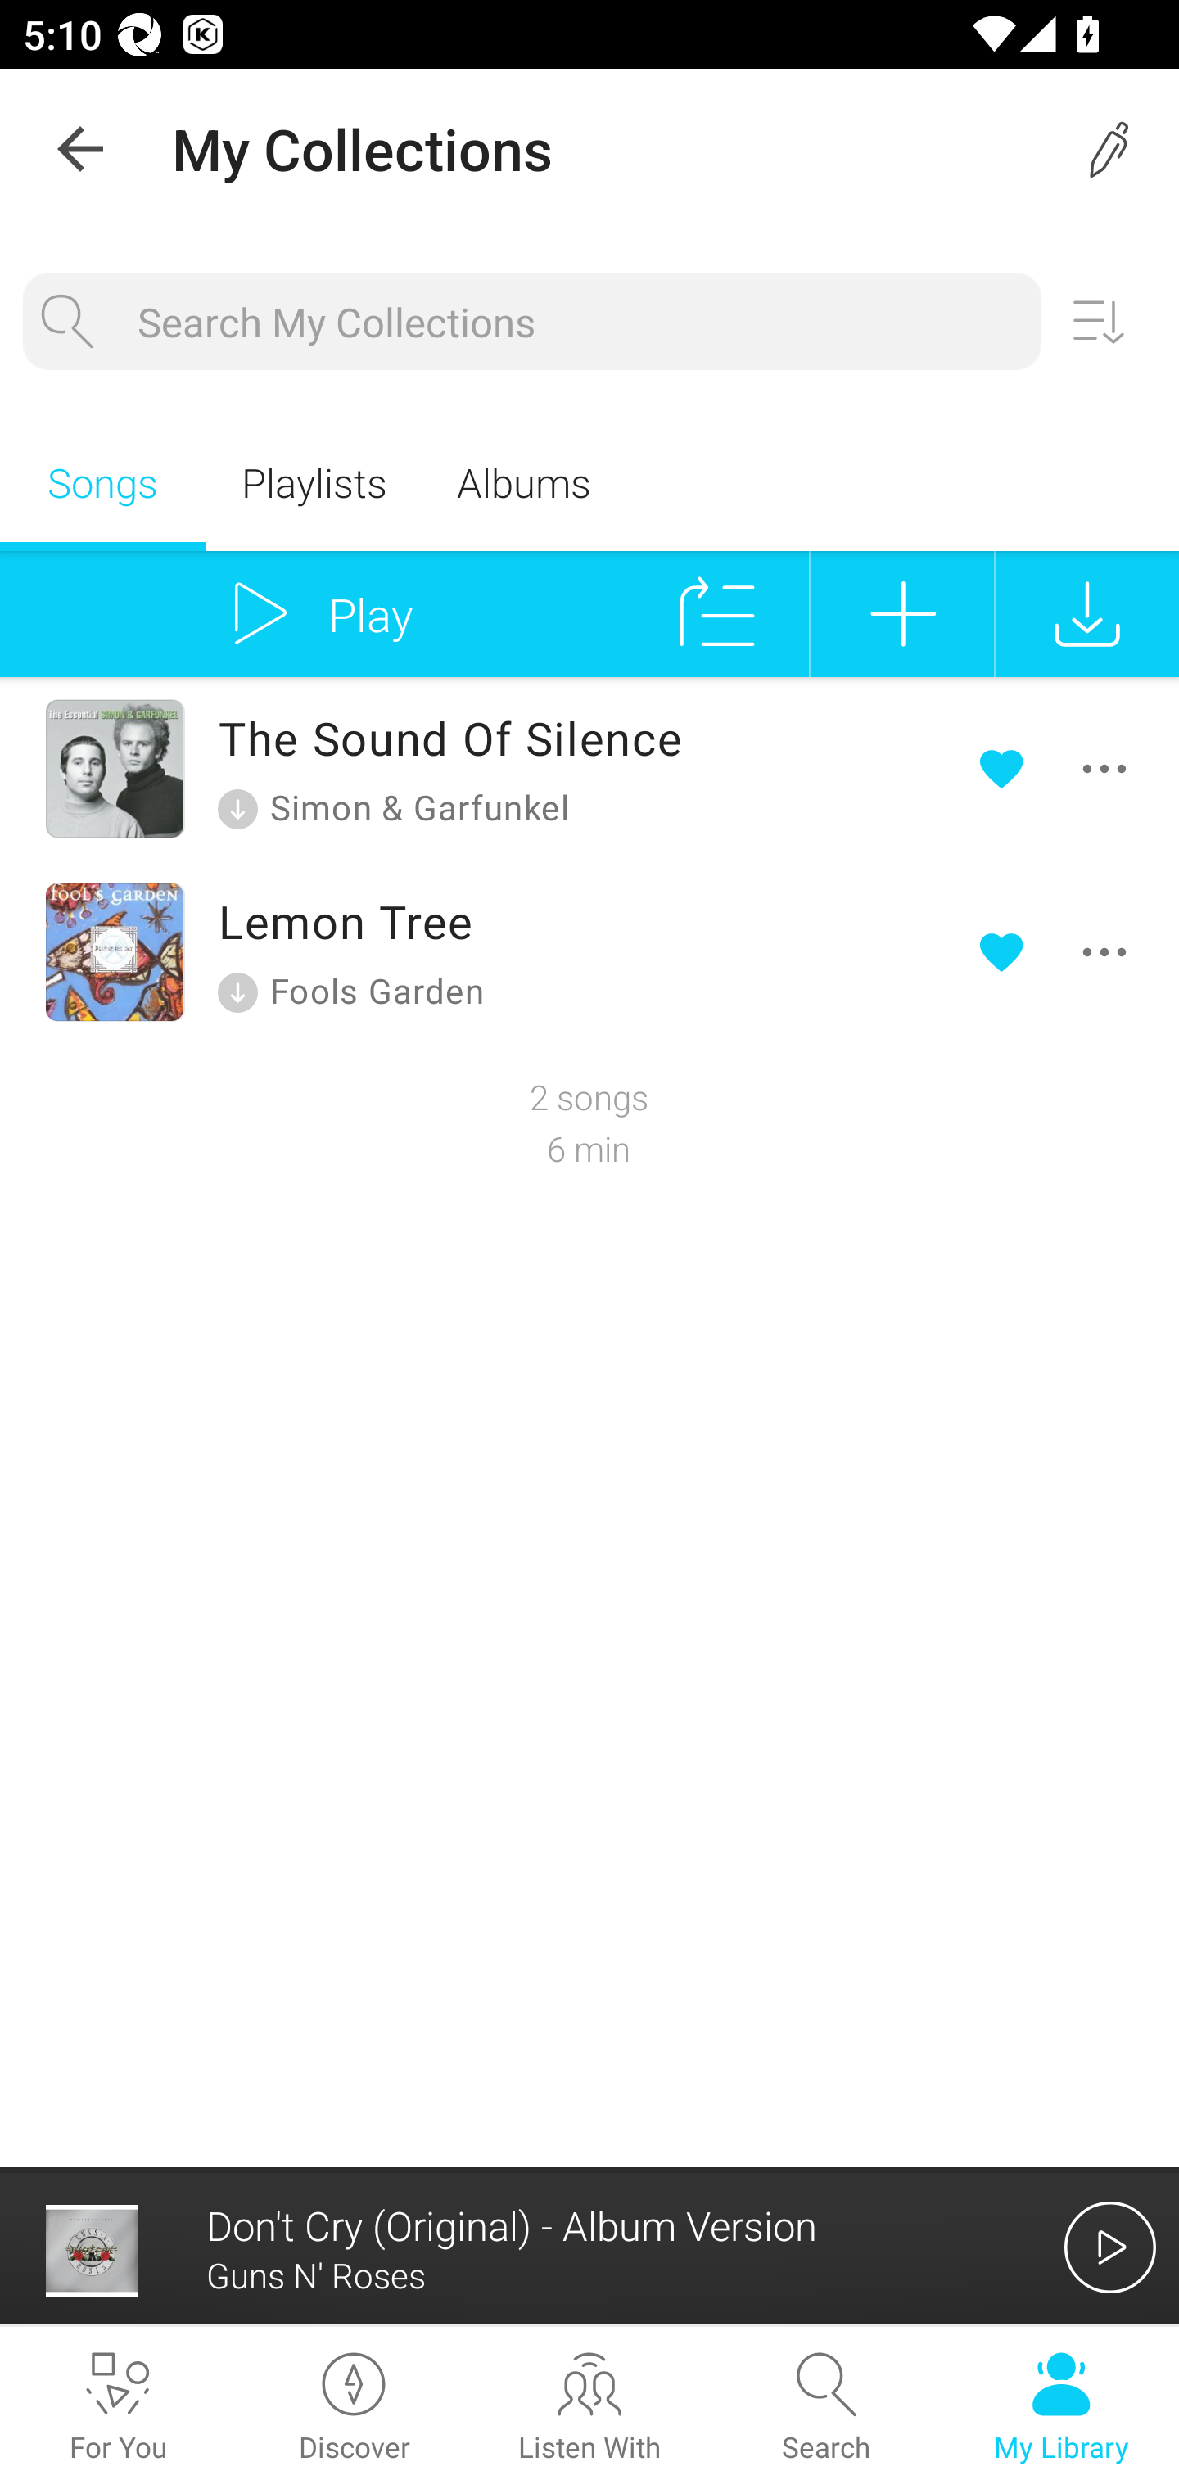 This screenshot has width=1179, height=2489. What do you see at coordinates (589, 768) in the screenshot?
I see `The Sound Of Silence 已下載 Simon & Garfunkel 更多操作選項` at bounding box center [589, 768].